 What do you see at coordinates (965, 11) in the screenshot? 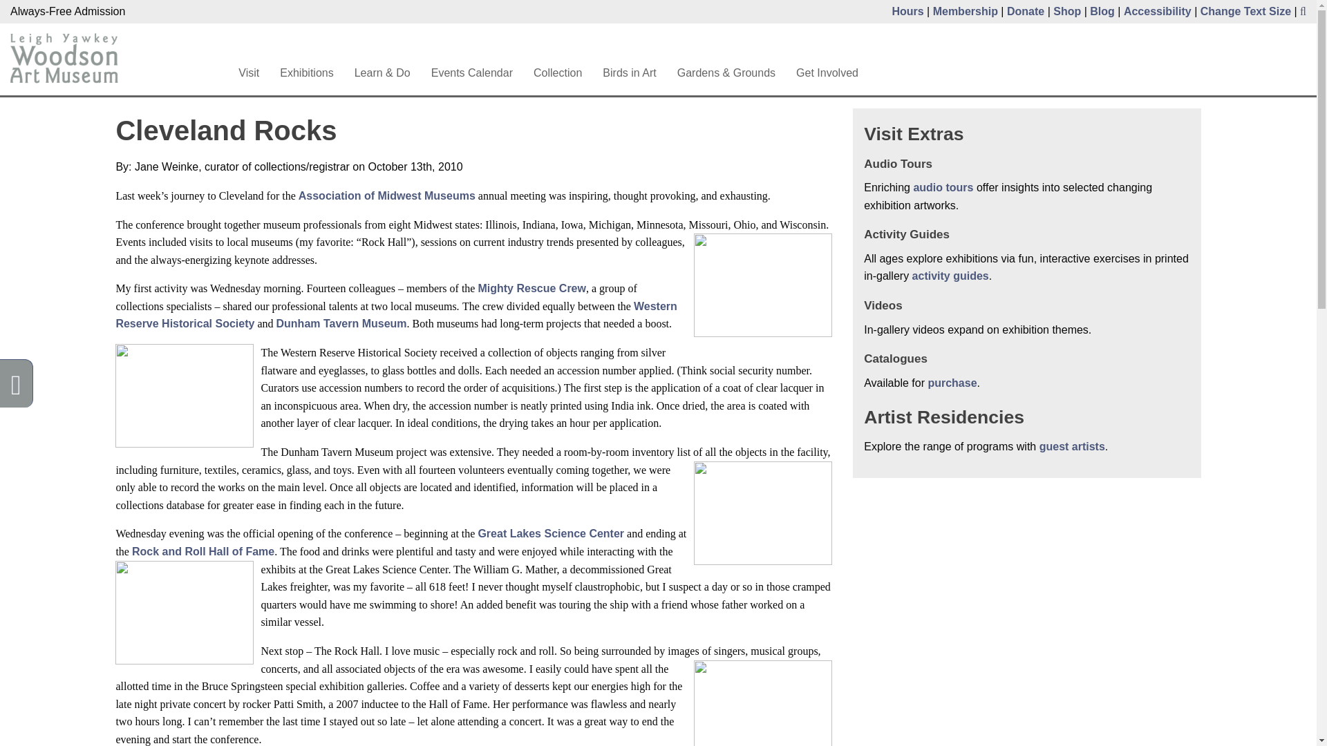
I see `Membership` at bounding box center [965, 11].